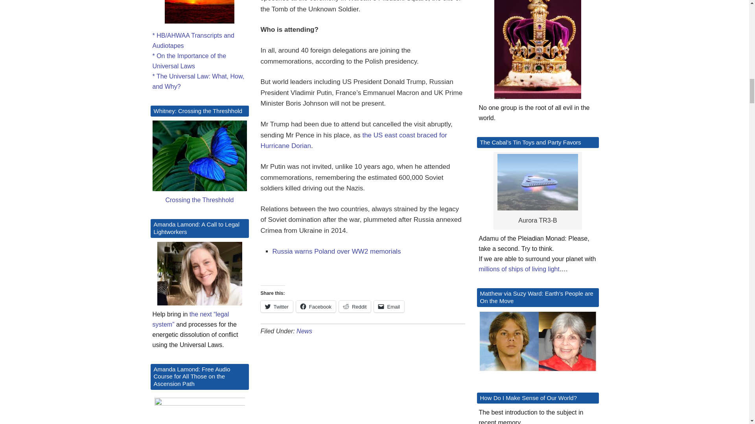 This screenshot has height=424, width=755. I want to click on Click to share on Facebook, so click(316, 306).